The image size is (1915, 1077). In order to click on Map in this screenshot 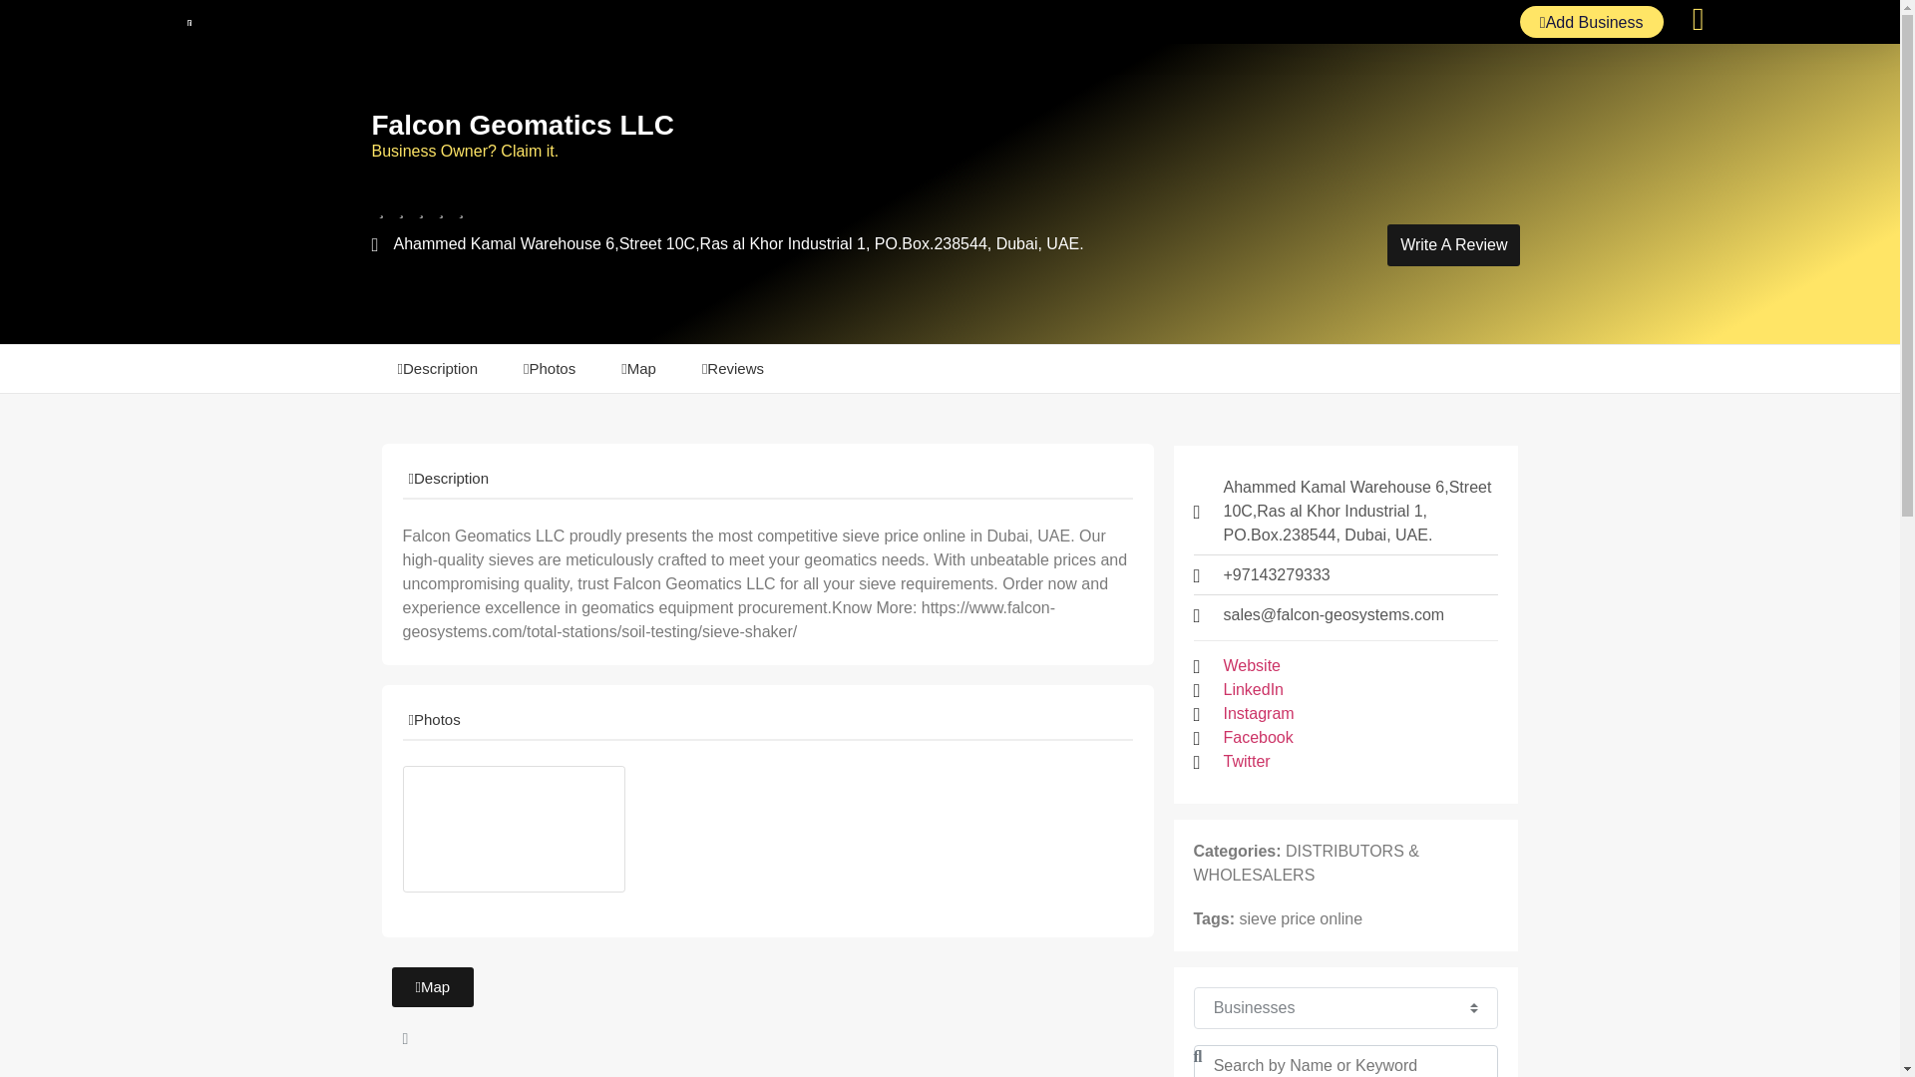, I will do `click(431, 986)`.